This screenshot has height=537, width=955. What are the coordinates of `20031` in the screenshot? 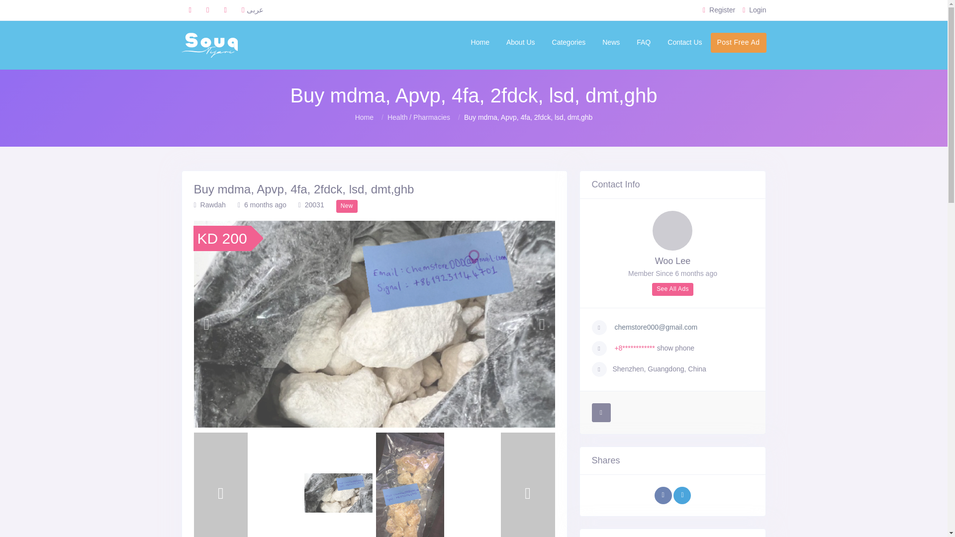 It's located at (311, 205).